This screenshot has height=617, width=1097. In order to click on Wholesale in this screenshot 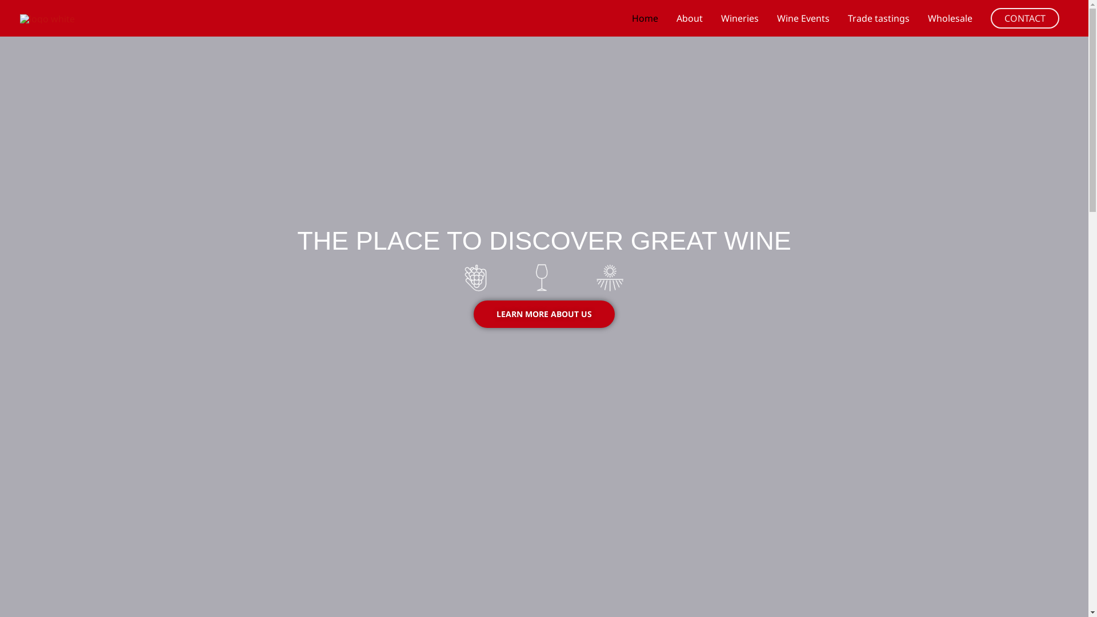, I will do `click(950, 18)`.